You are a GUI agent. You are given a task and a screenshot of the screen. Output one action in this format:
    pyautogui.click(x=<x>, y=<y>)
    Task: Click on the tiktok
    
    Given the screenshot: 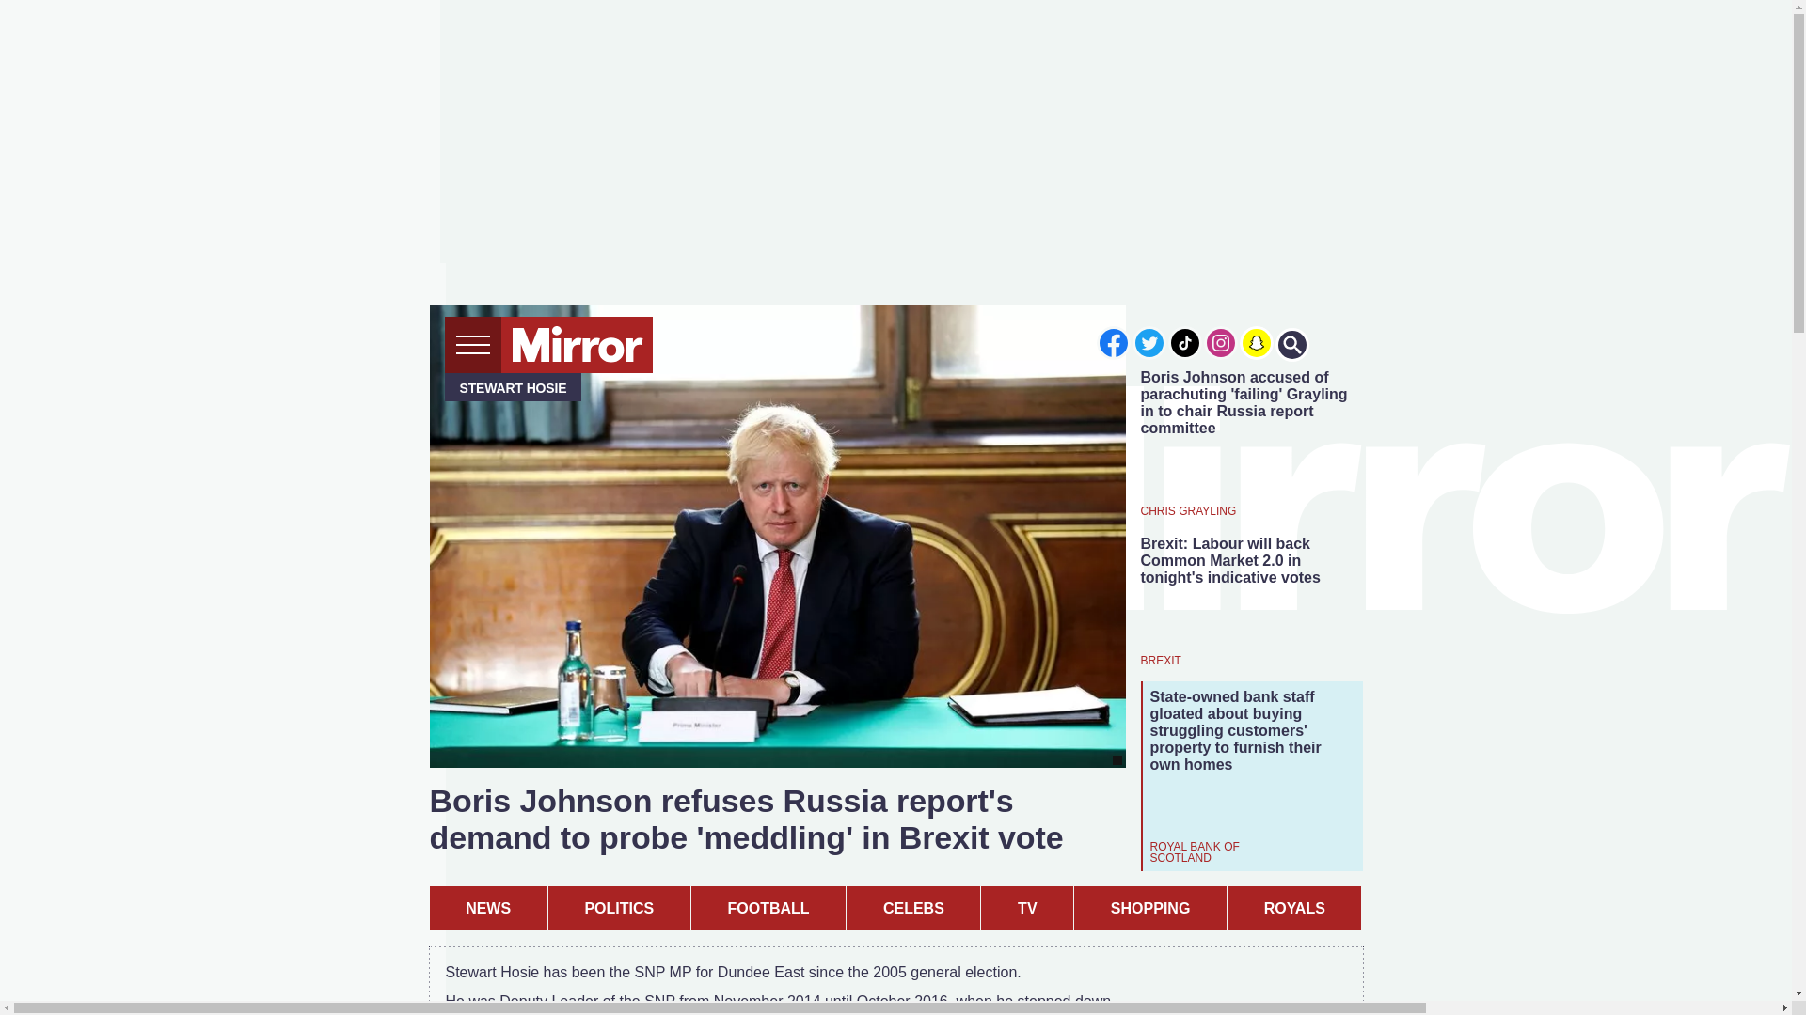 What is the action you would take?
    pyautogui.click(x=1185, y=342)
    